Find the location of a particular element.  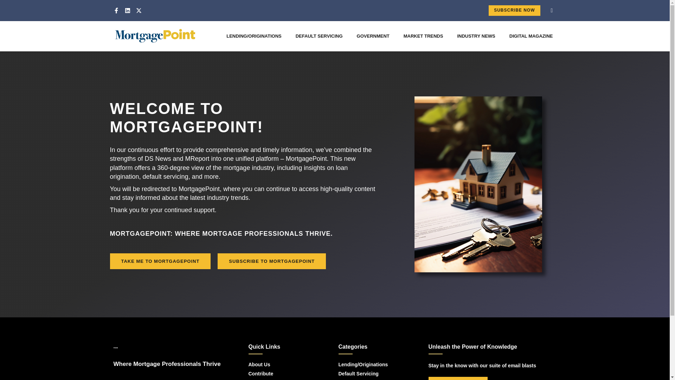

SUBSCRIBE NOW is located at coordinates (514, 11).